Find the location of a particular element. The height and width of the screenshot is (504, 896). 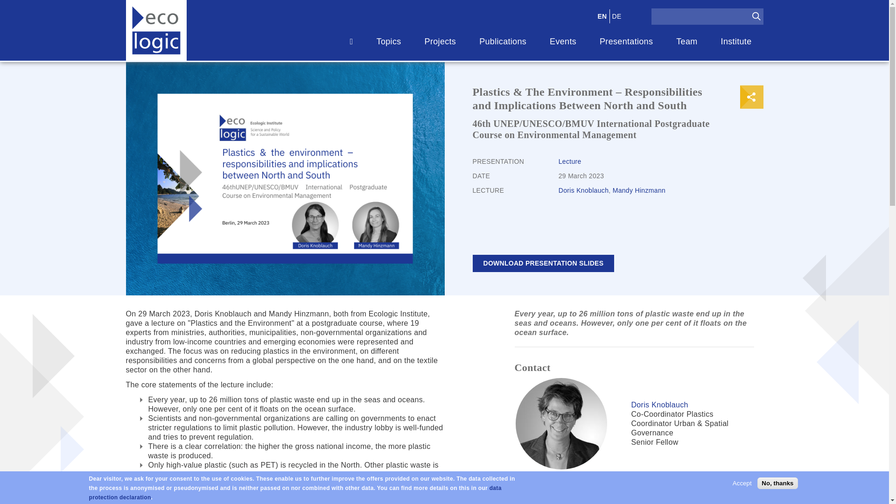

Publications is located at coordinates (503, 42).